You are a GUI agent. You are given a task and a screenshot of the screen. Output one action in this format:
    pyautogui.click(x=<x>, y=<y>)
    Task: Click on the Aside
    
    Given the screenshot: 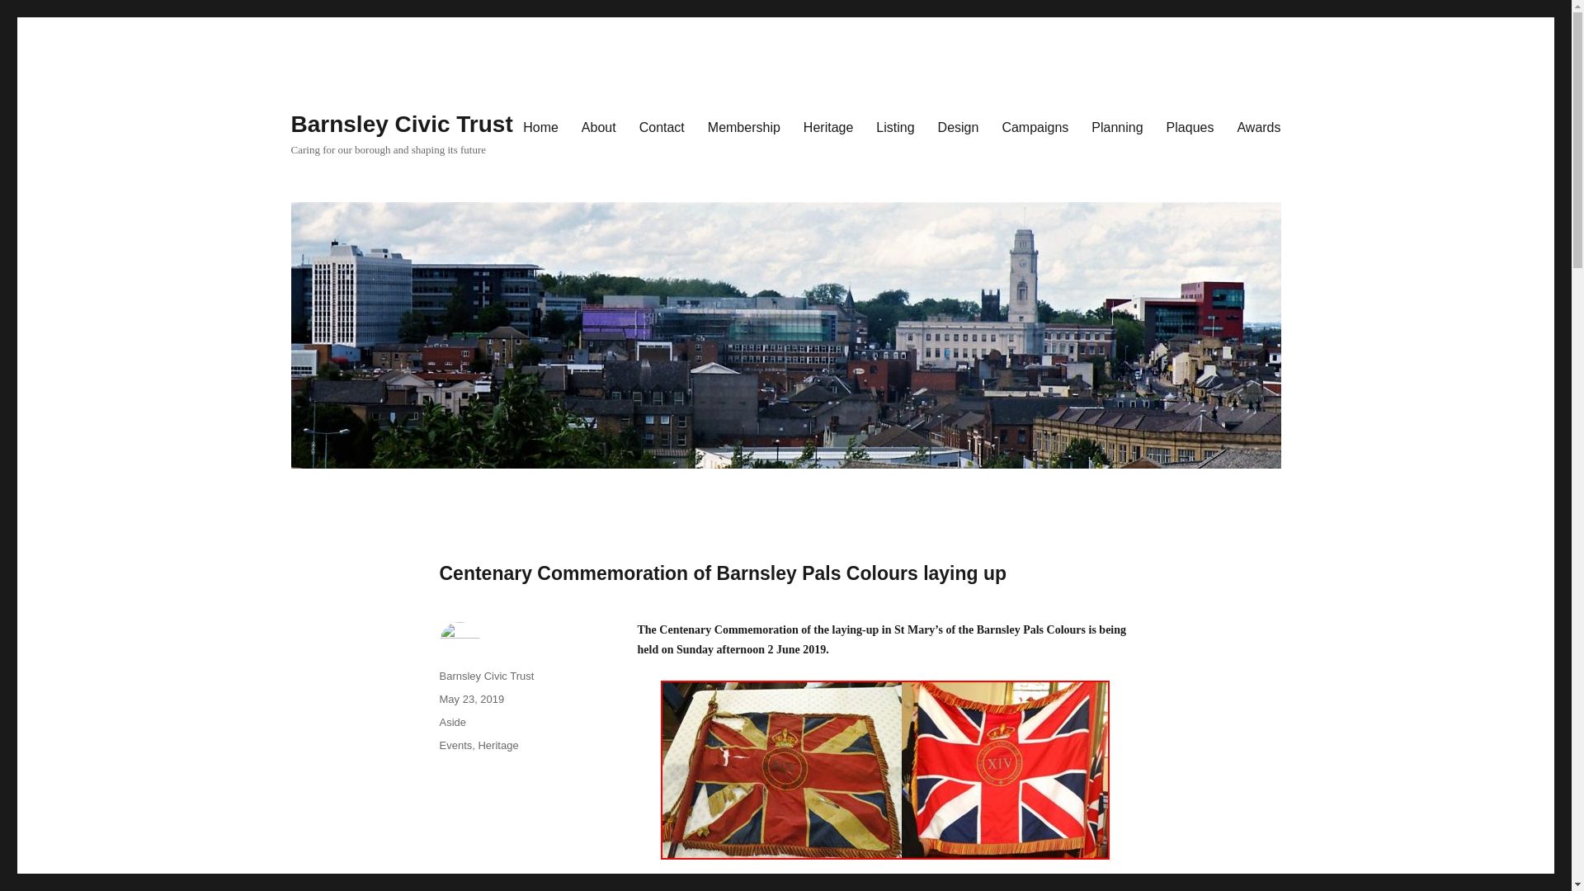 What is the action you would take?
    pyautogui.click(x=452, y=723)
    